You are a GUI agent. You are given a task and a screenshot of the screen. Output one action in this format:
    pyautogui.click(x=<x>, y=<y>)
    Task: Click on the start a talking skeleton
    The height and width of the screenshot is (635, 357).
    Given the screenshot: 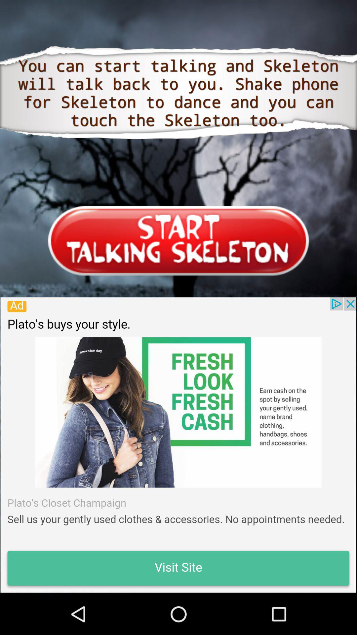 What is the action you would take?
    pyautogui.click(x=178, y=241)
    